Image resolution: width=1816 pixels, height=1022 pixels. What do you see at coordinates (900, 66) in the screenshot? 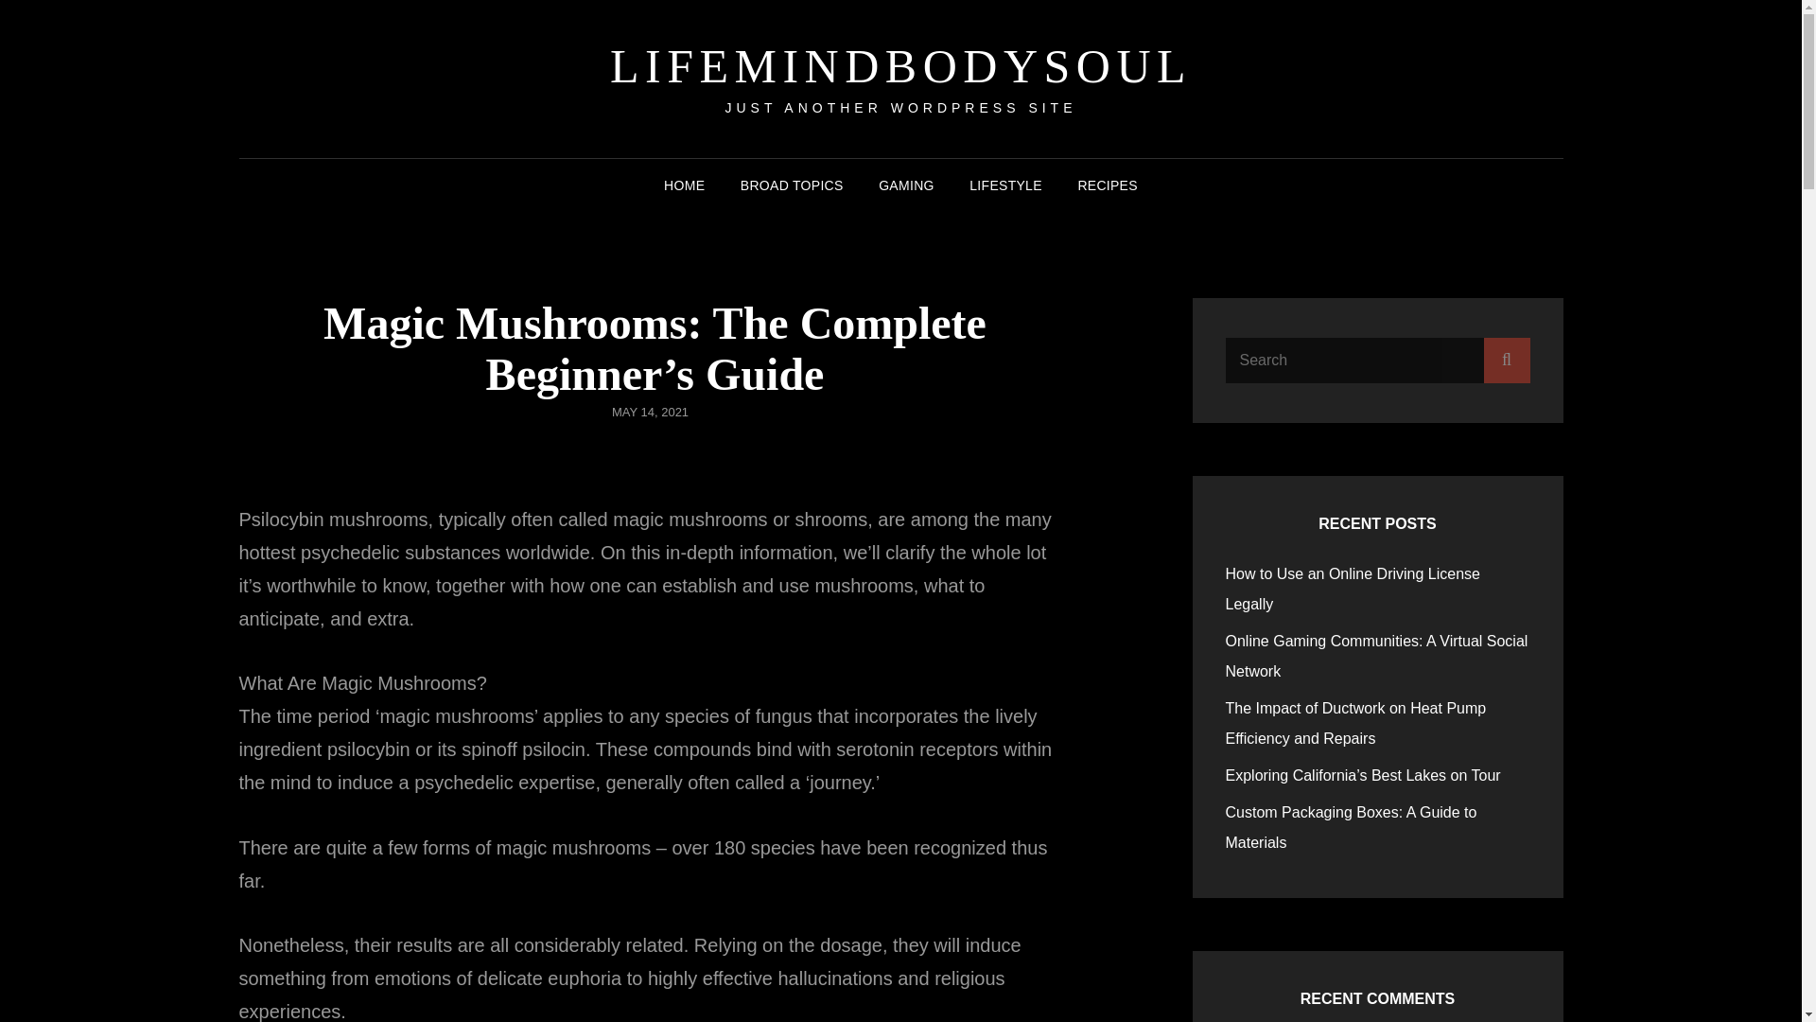
I see `LIFEMINDBODYSOUL` at bounding box center [900, 66].